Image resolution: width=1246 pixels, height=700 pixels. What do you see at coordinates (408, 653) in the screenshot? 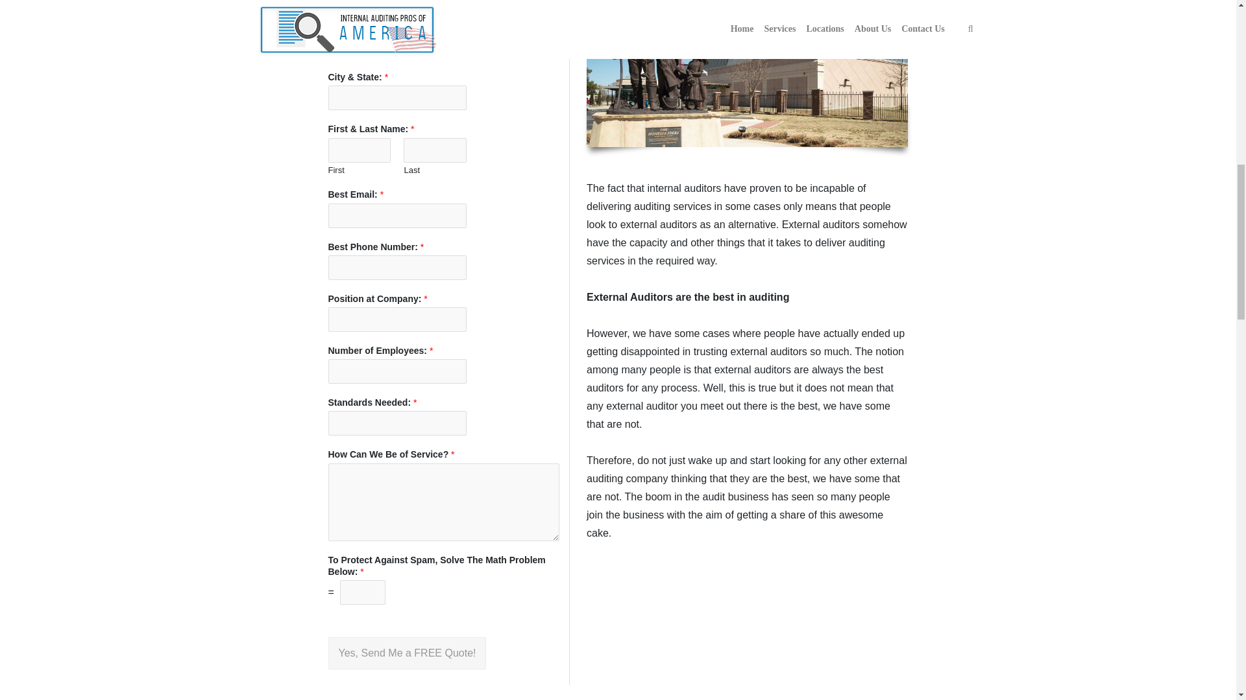
I see `Yes, Send Me a FREE Quote!` at bounding box center [408, 653].